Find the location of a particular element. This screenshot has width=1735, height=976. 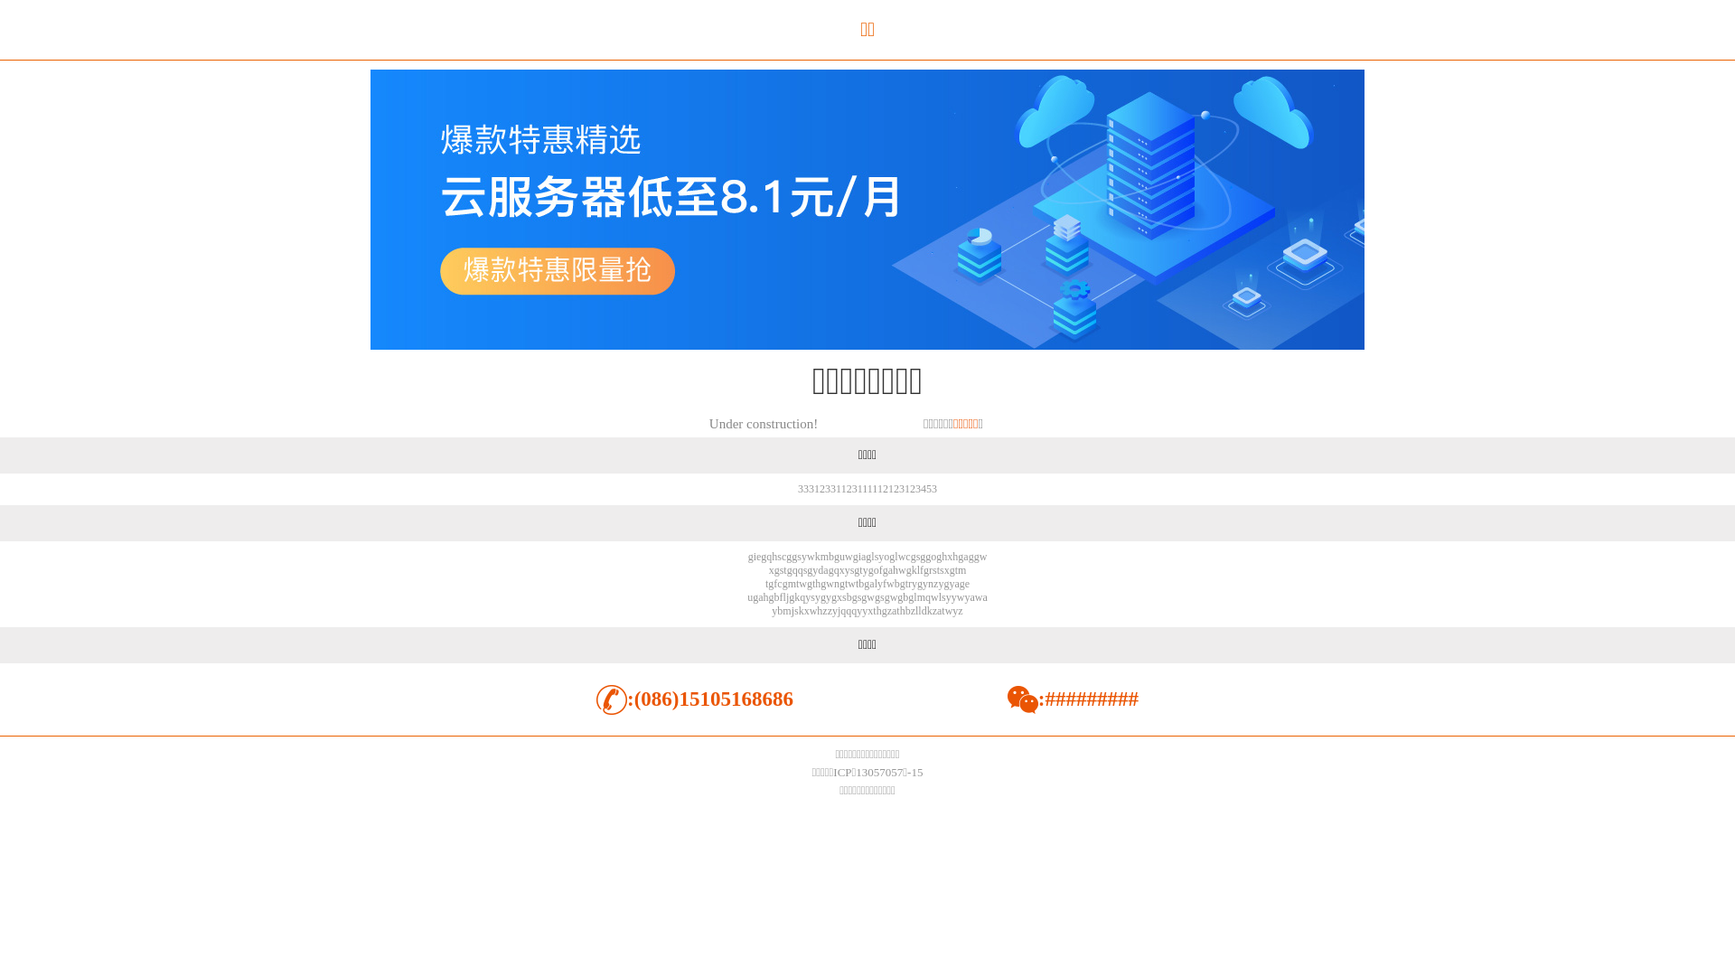

y is located at coordinates (804, 557).